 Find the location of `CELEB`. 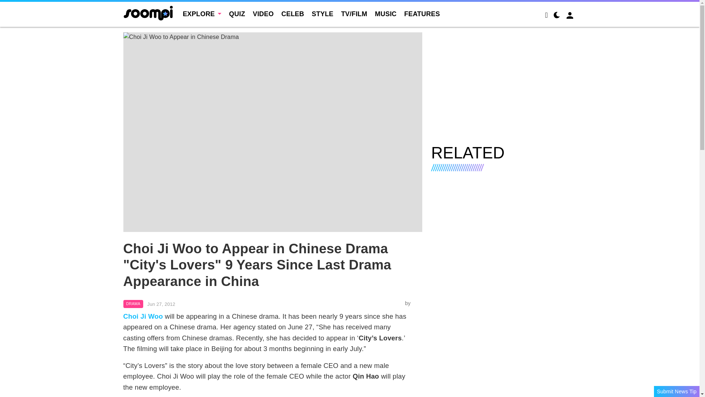

CELEB is located at coordinates (292, 14).